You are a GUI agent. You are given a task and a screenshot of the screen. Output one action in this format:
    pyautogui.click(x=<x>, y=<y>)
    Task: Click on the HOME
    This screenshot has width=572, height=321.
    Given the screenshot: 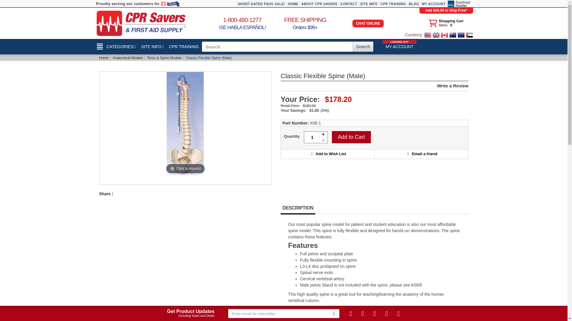 What is the action you would take?
    pyautogui.click(x=293, y=4)
    